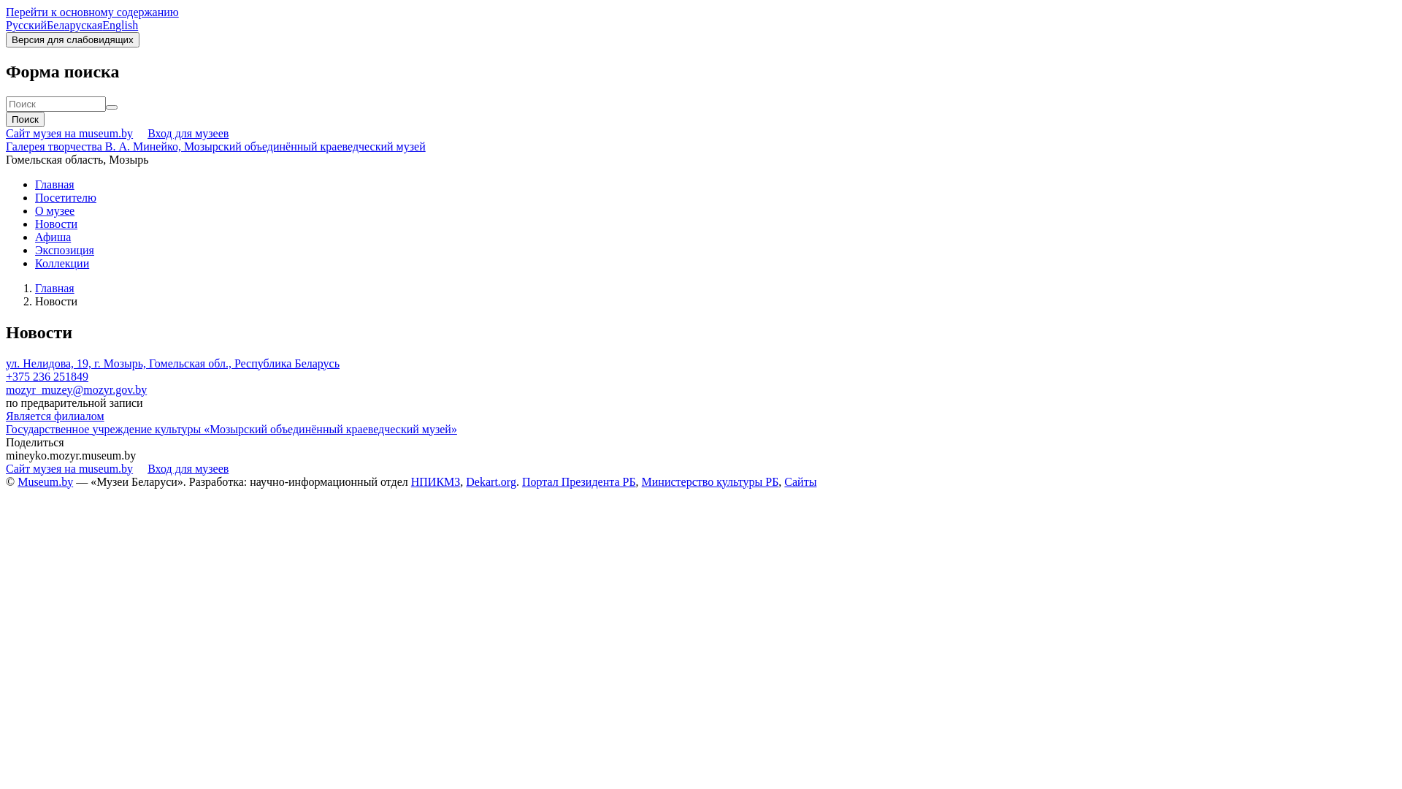 The image size is (1402, 789). What do you see at coordinates (45, 482) in the screenshot?
I see `Museum.by` at bounding box center [45, 482].